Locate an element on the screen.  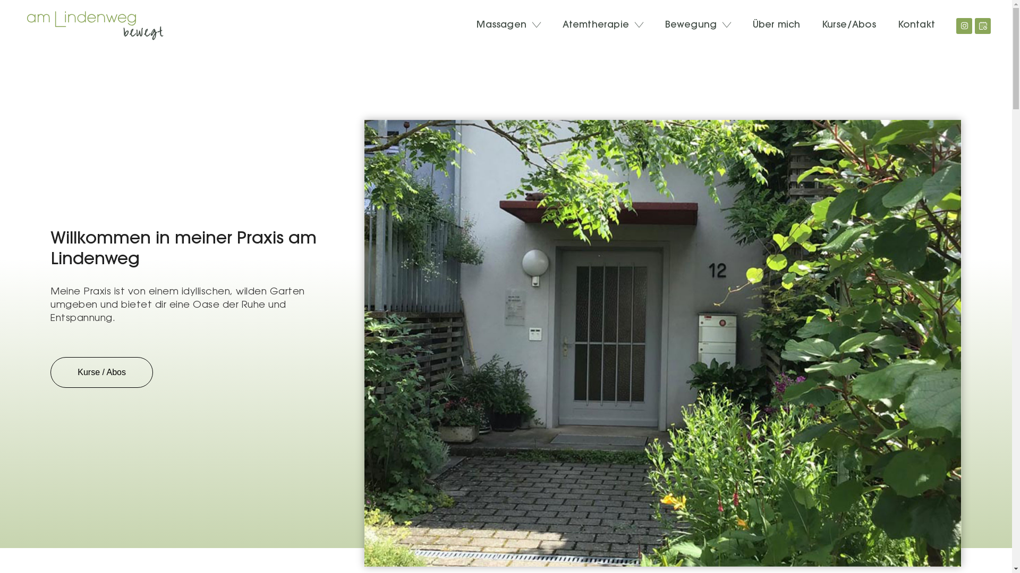
Atemtherapie is located at coordinates (603, 25).